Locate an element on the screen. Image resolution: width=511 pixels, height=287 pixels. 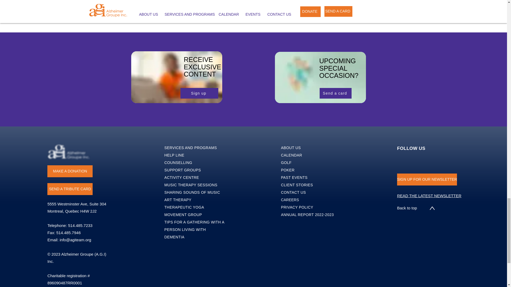
ACTIVITY CENTRE is located at coordinates (182, 178).